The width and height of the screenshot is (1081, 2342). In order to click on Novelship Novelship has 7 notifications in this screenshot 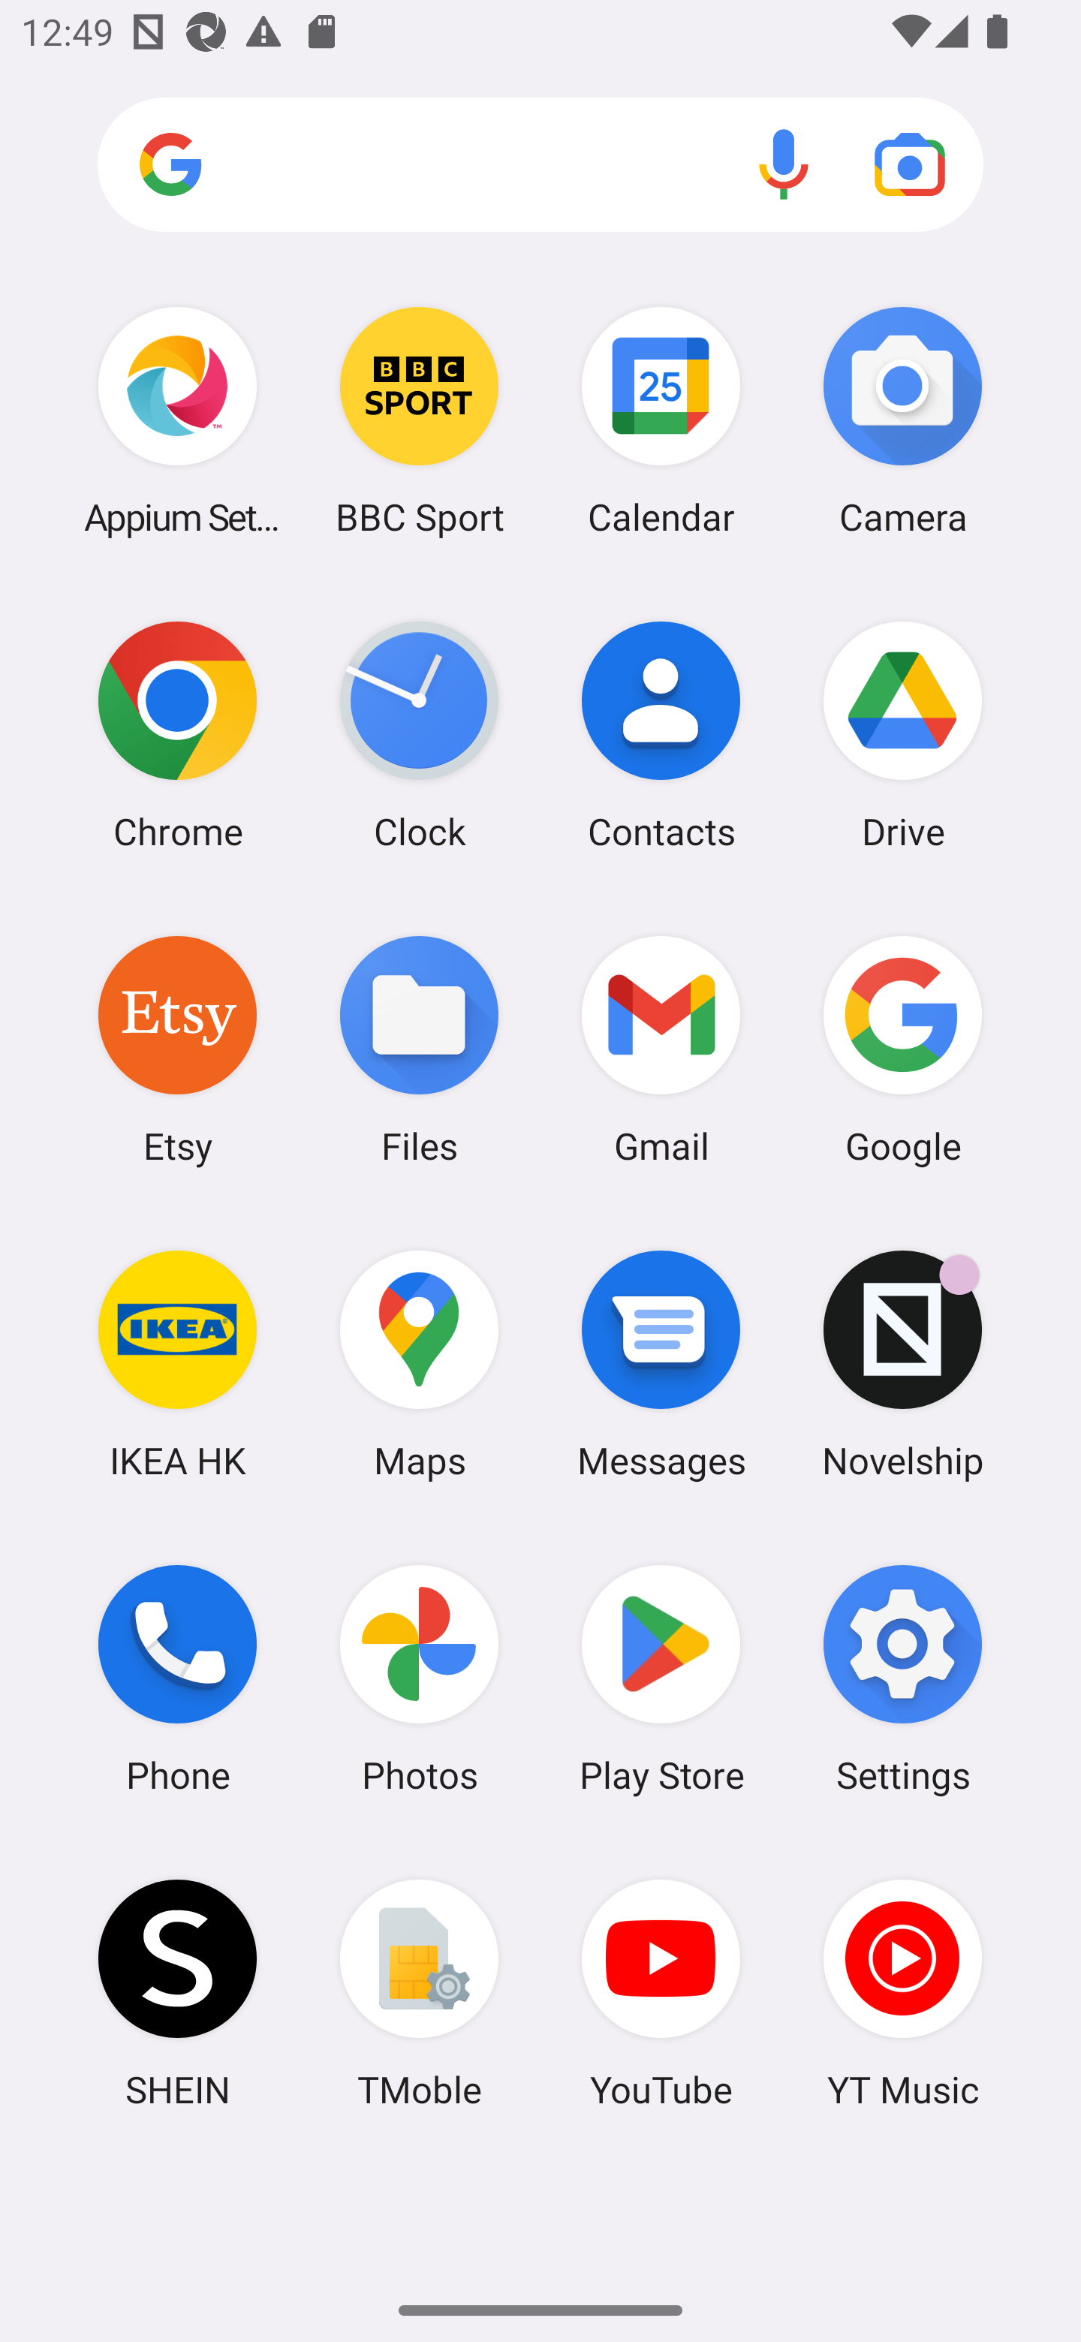, I will do `click(902, 1364)`.